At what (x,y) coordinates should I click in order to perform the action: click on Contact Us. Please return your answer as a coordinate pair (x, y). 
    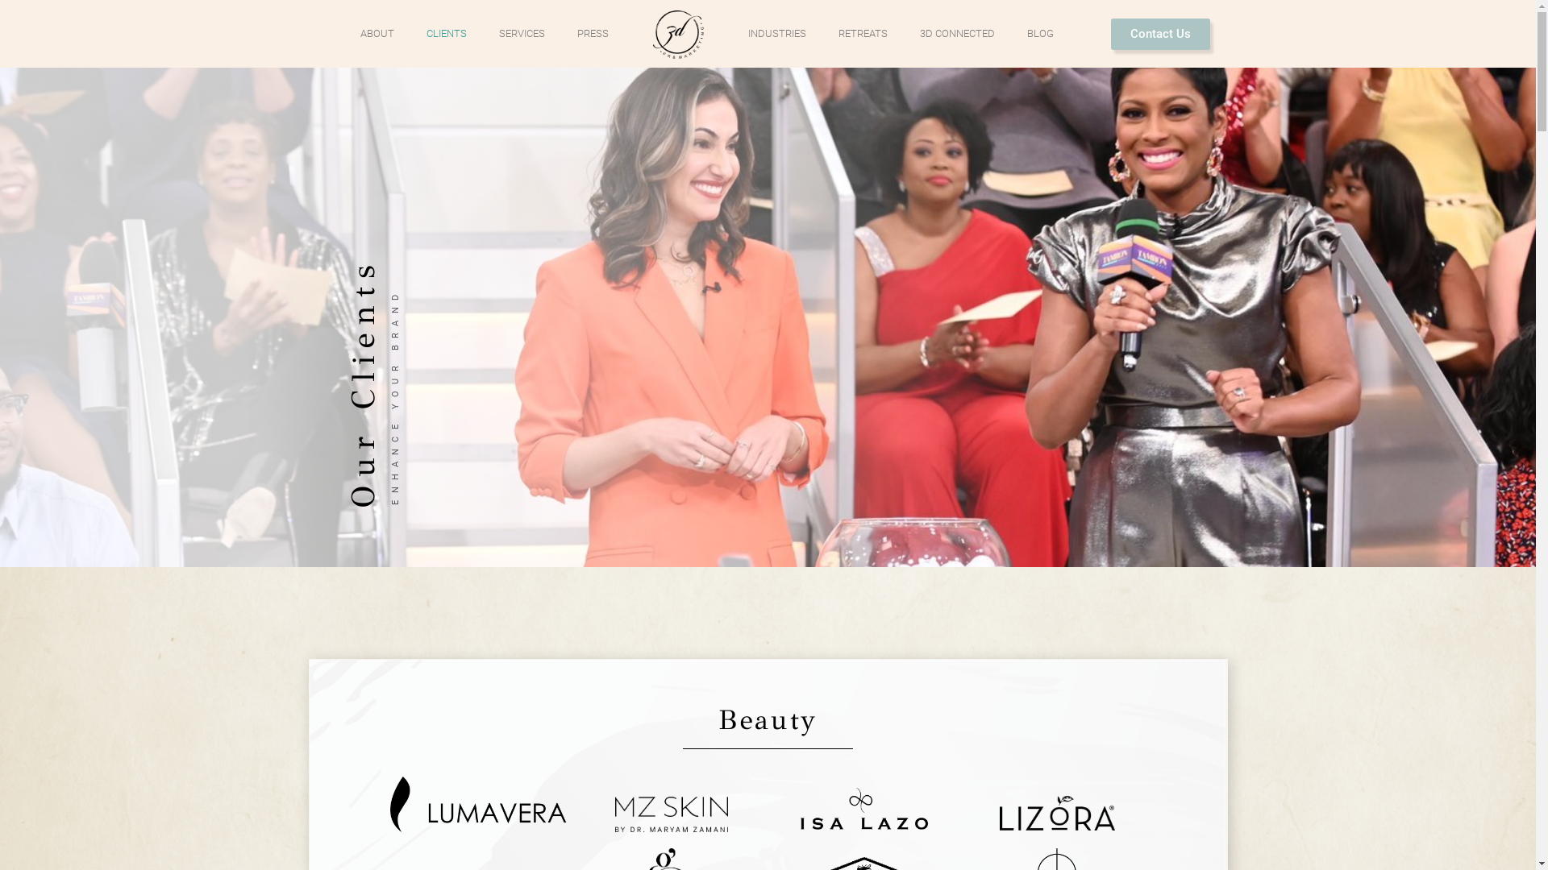
    Looking at the image, I should click on (1161, 34).